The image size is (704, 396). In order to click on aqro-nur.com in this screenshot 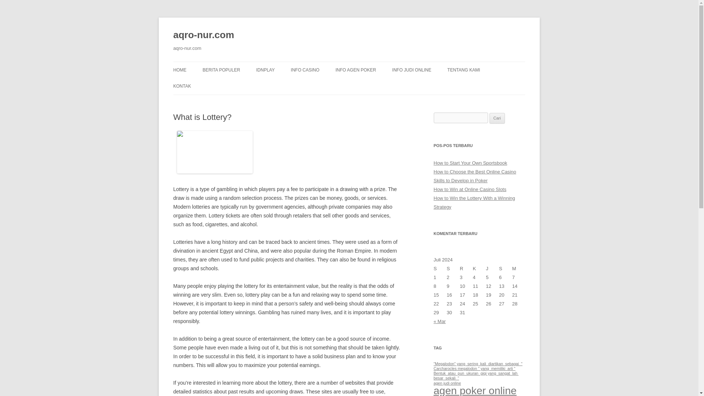, I will do `click(203, 35)`.